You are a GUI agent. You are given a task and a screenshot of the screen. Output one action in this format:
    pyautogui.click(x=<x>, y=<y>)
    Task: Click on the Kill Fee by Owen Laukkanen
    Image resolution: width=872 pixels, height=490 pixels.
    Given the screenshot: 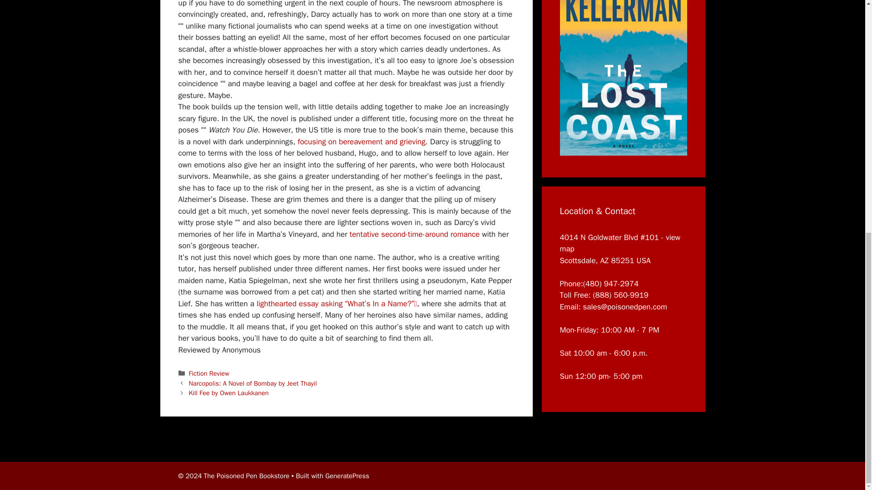 What is the action you would take?
    pyautogui.click(x=229, y=393)
    